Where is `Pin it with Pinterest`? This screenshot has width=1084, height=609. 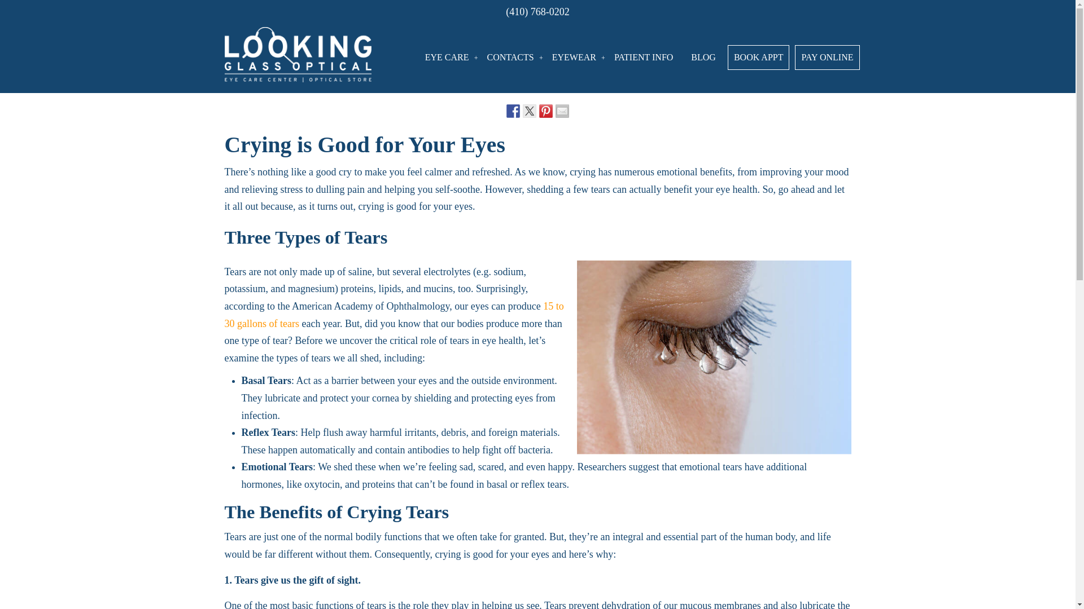 Pin it with Pinterest is located at coordinates (545, 111).